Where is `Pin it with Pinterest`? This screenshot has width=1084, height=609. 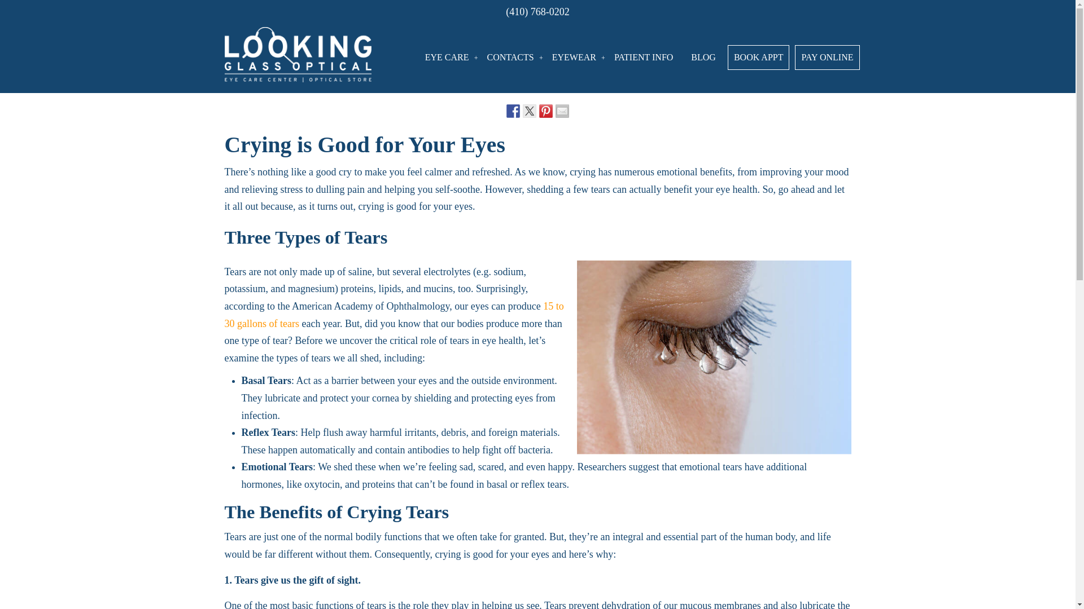 Pin it with Pinterest is located at coordinates (545, 111).